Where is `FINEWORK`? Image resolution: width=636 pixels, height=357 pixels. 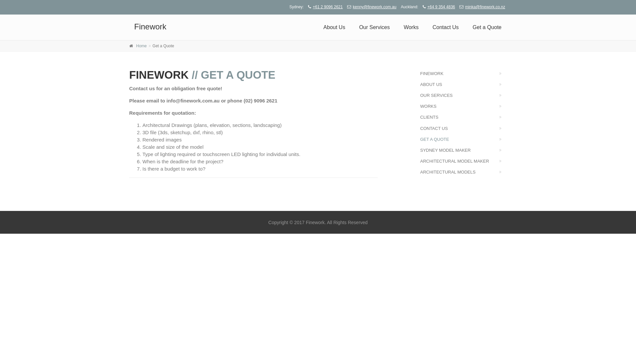 FINEWORK is located at coordinates (464, 73).